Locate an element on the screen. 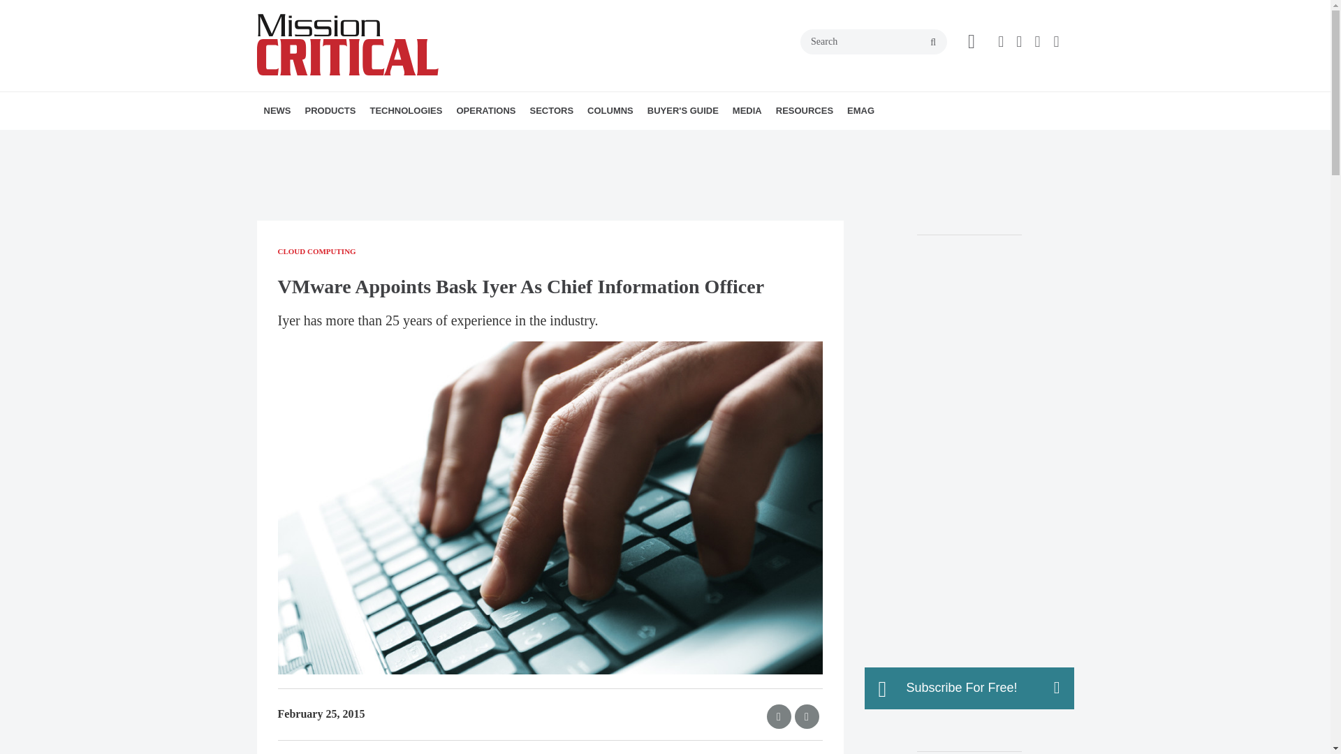  NEWS is located at coordinates (277, 110).